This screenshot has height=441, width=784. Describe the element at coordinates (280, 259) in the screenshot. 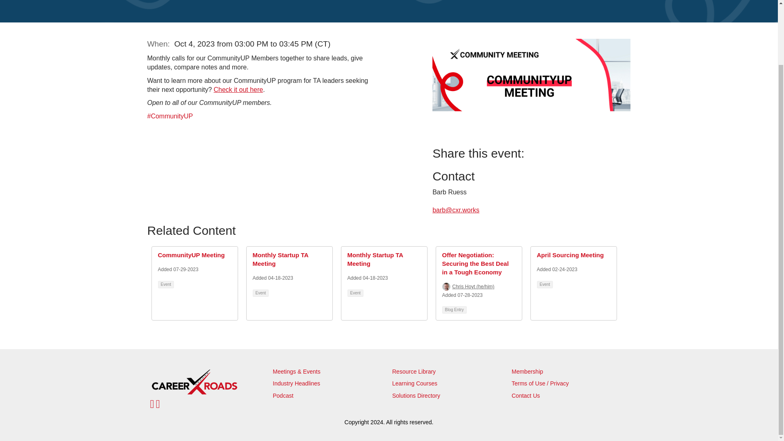

I see `Monthly Startup TA Meeting` at that location.